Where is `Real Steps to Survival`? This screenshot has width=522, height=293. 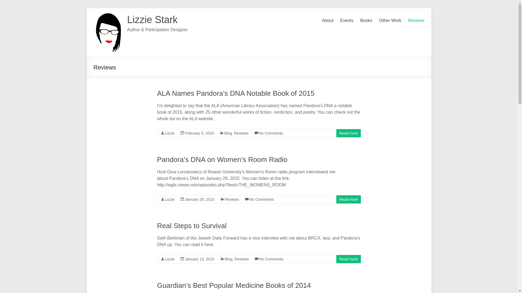 Real Steps to Survival is located at coordinates (192, 225).